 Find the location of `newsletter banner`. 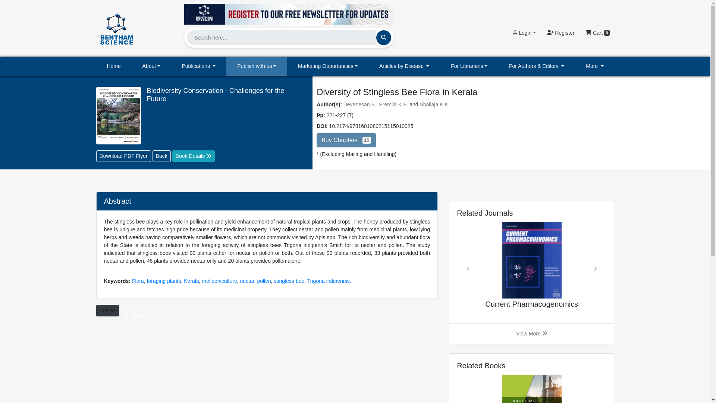

newsletter banner is located at coordinates (289, 12).